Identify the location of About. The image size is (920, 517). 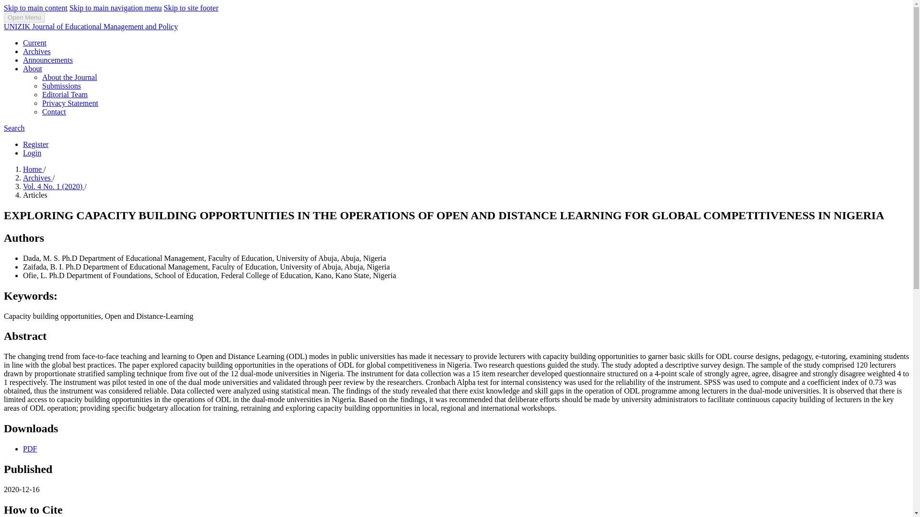
(33, 69).